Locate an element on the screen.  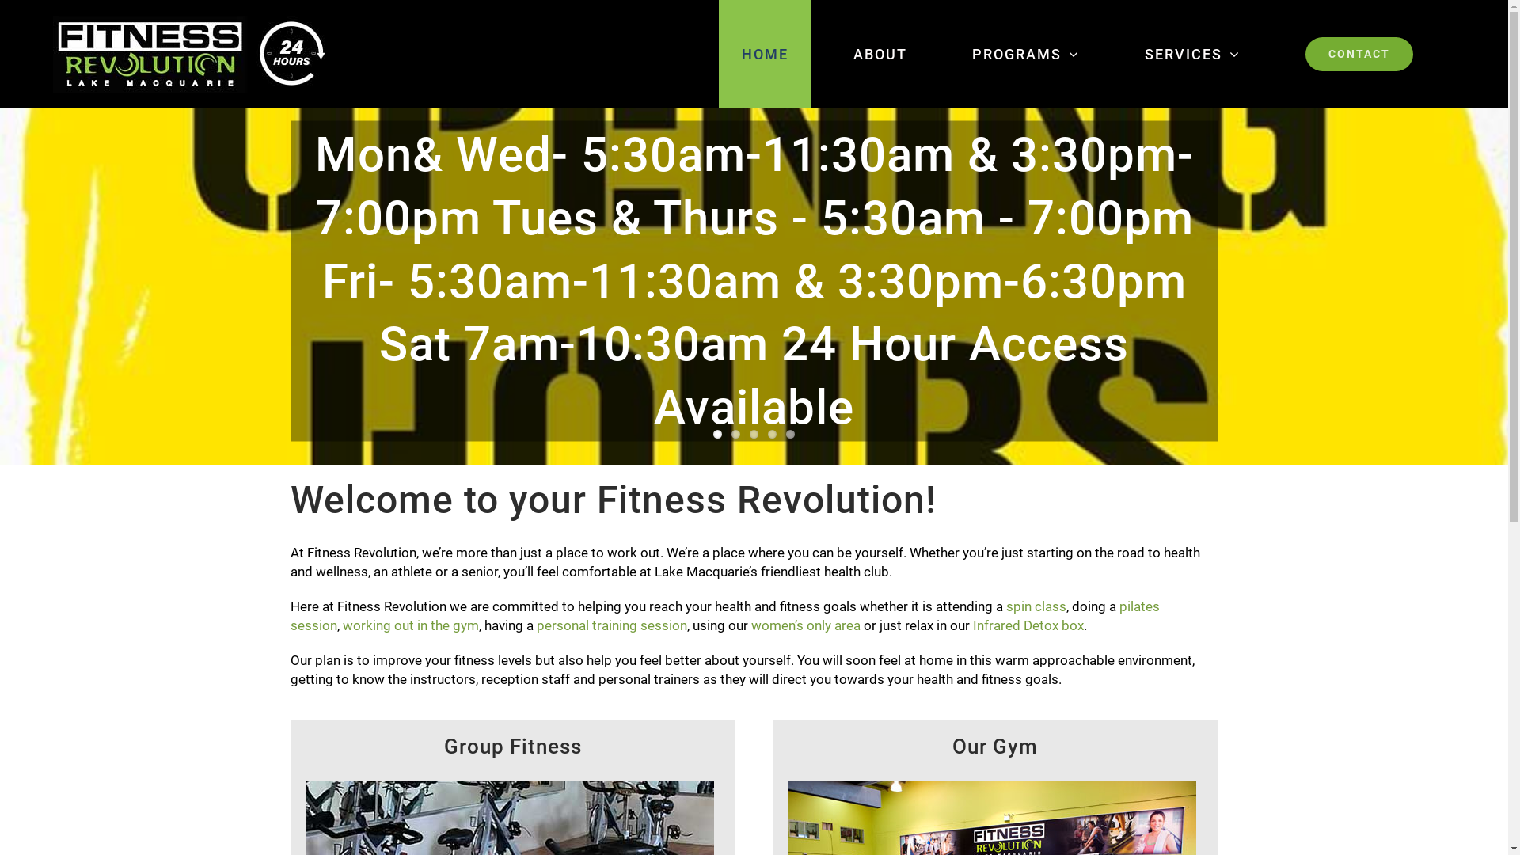
3 is located at coordinates (754, 434).